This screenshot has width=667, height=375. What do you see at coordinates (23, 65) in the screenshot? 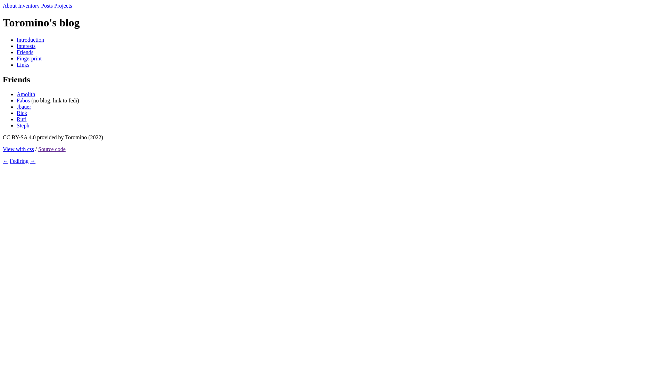
I see `Links` at bounding box center [23, 65].